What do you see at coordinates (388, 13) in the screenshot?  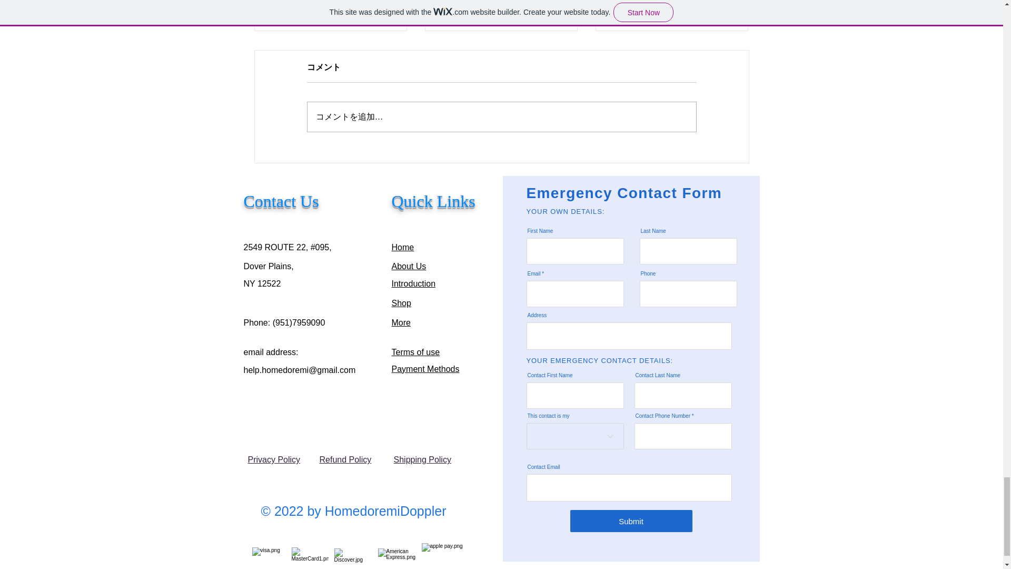 I see `Post not marked as liked` at bounding box center [388, 13].